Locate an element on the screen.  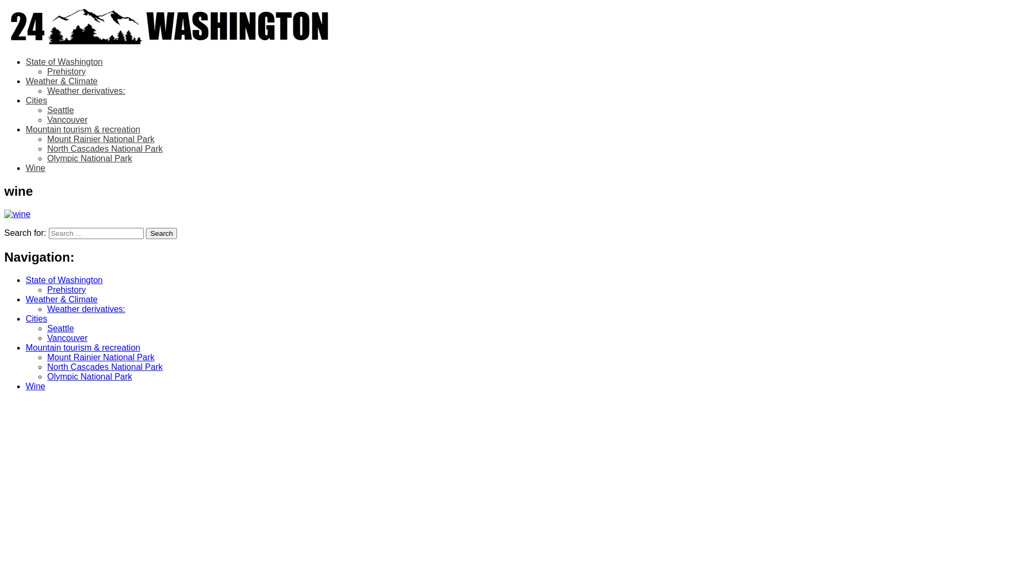
Mountain tourism & recreation is located at coordinates (83, 347).